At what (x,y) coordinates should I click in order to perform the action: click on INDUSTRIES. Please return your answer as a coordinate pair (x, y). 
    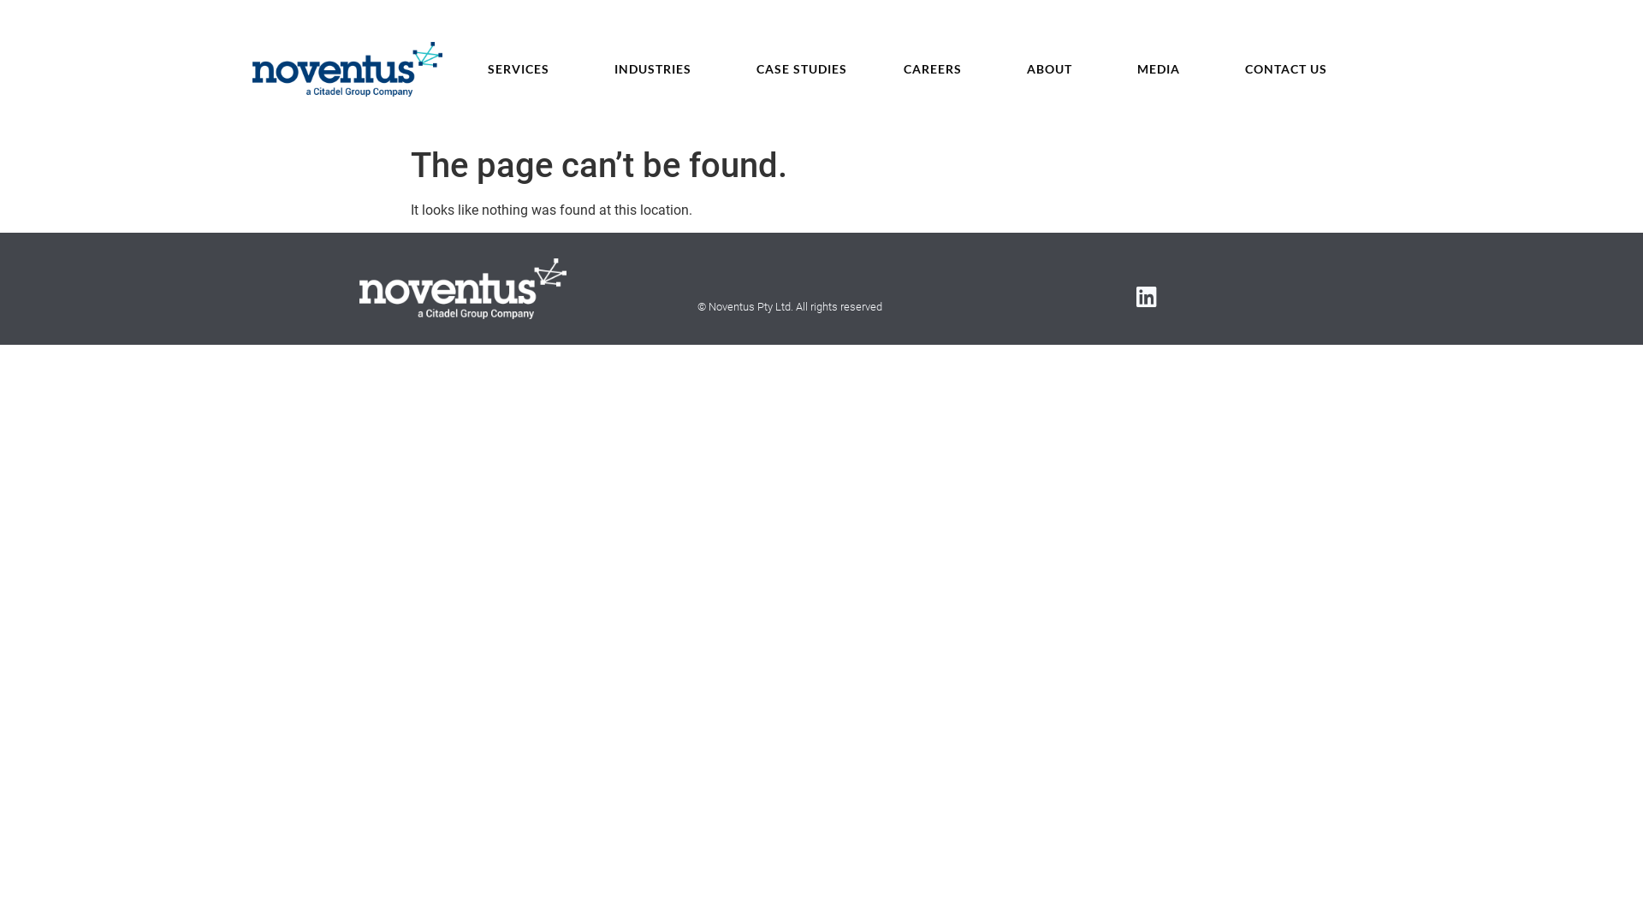
    Looking at the image, I should click on (657, 69).